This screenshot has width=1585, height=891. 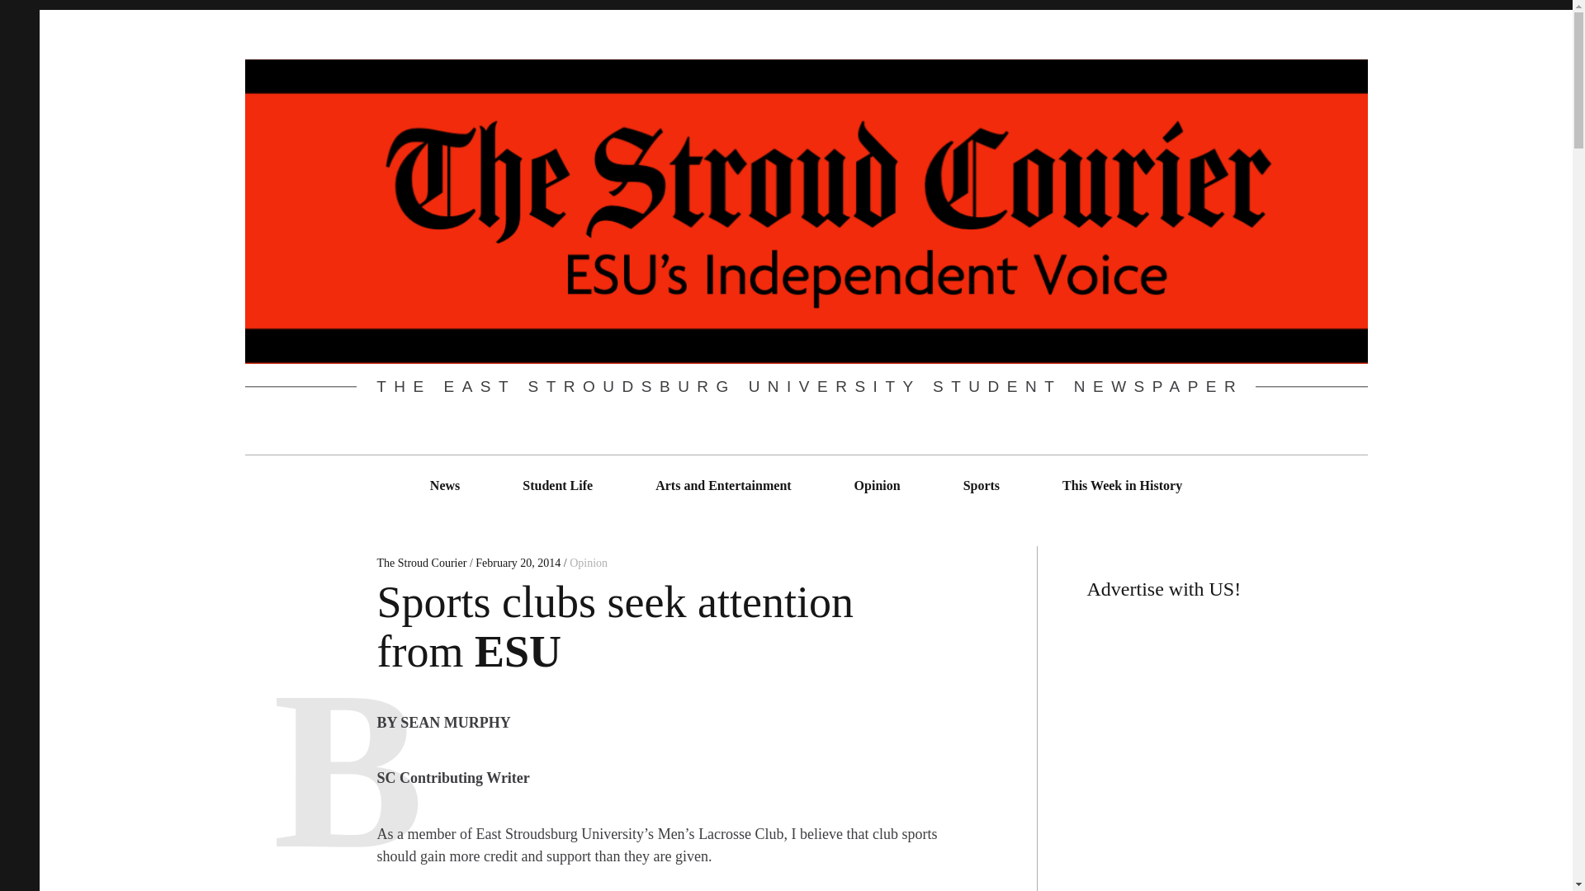 What do you see at coordinates (588, 563) in the screenshot?
I see `Opinion` at bounding box center [588, 563].